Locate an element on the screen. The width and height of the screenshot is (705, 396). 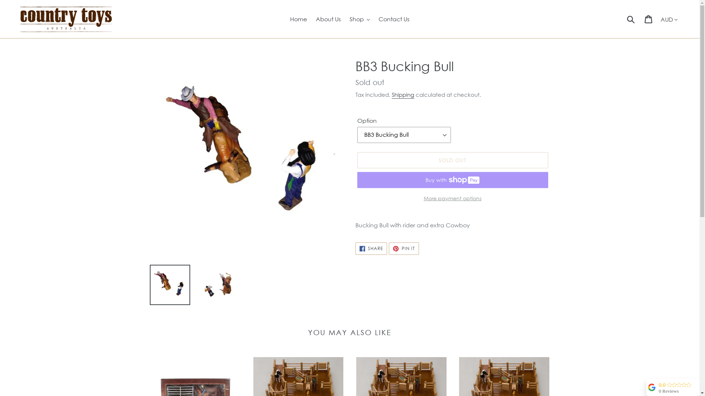
PIN IT
PIN ON PINTEREST is located at coordinates (404, 248).